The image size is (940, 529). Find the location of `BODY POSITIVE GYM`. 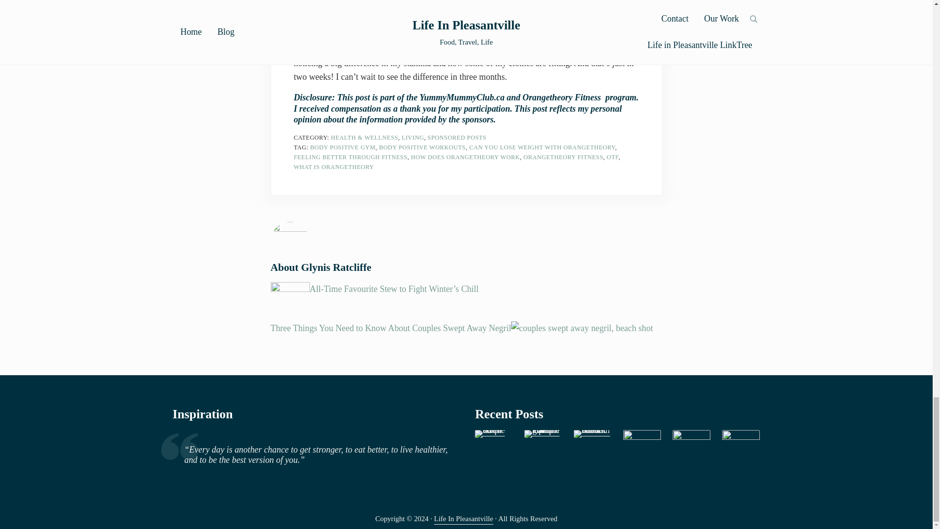

BODY POSITIVE GYM is located at coordinates (343, 147).